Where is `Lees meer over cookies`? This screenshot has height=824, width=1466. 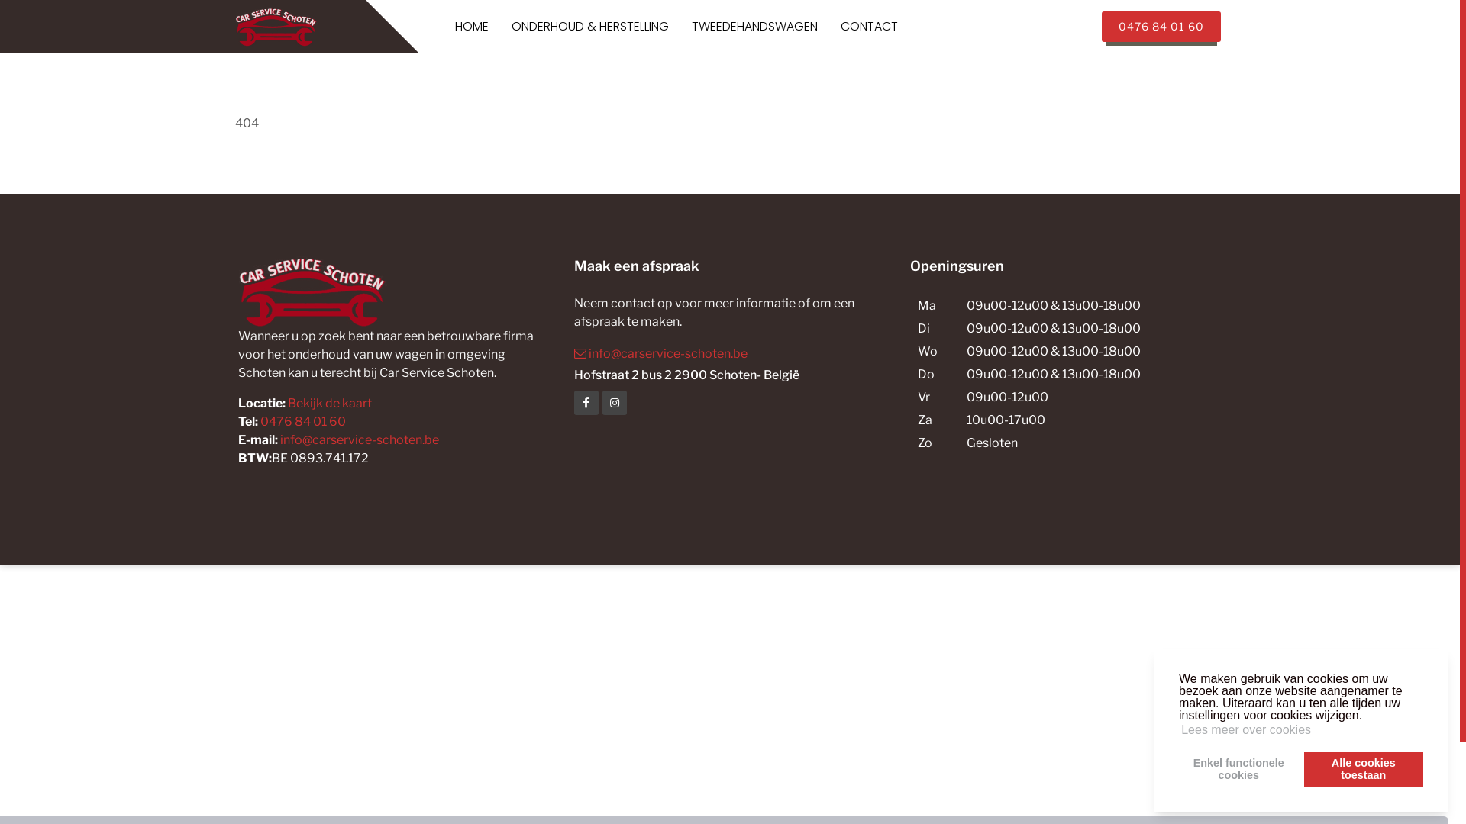
Lees meer over cookies is located at coordinates (1246, 730).